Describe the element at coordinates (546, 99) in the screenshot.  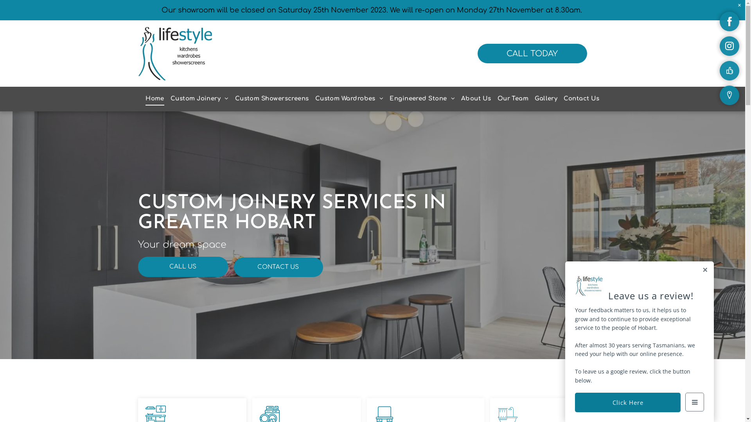
I see `Gallery` at that location.